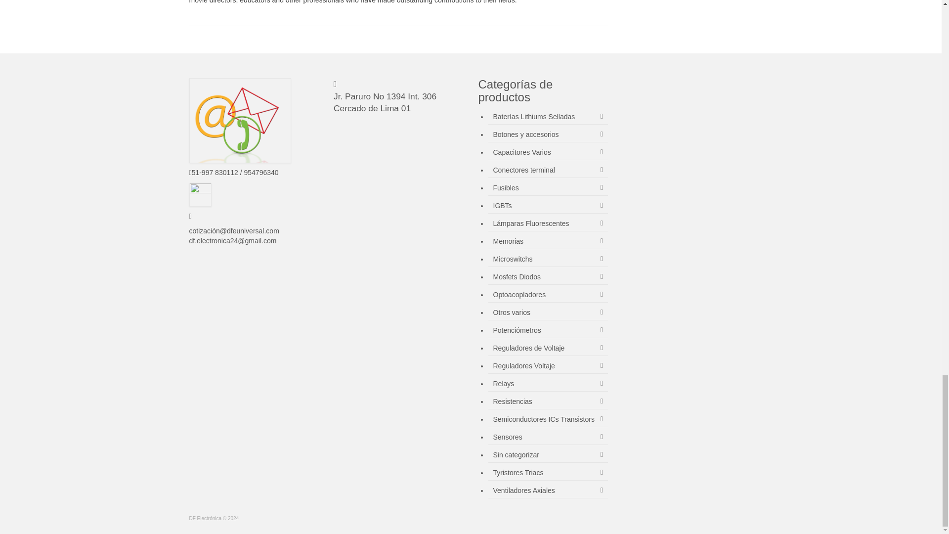 The height and width of the screenshot is (534, 949). What do you see at coordinates (548, 312) in the screenshot?
I see `Otros varios` at bounding box center [548, 312].